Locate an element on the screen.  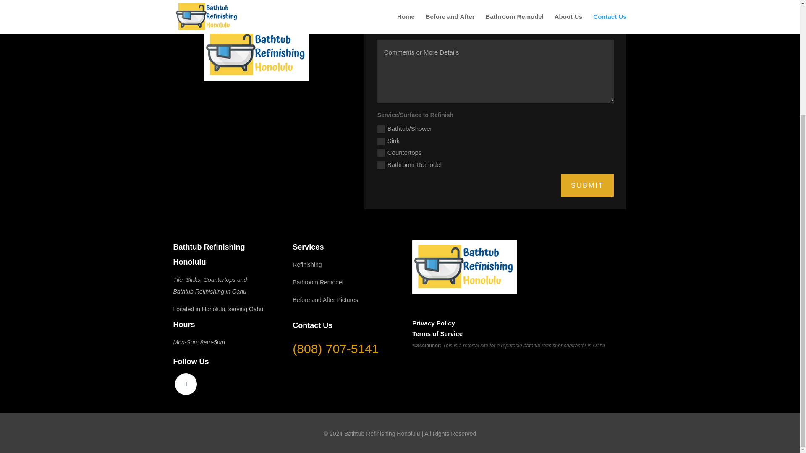
Bathub Refinishing Honolulu is located at coordinates (256, 54).